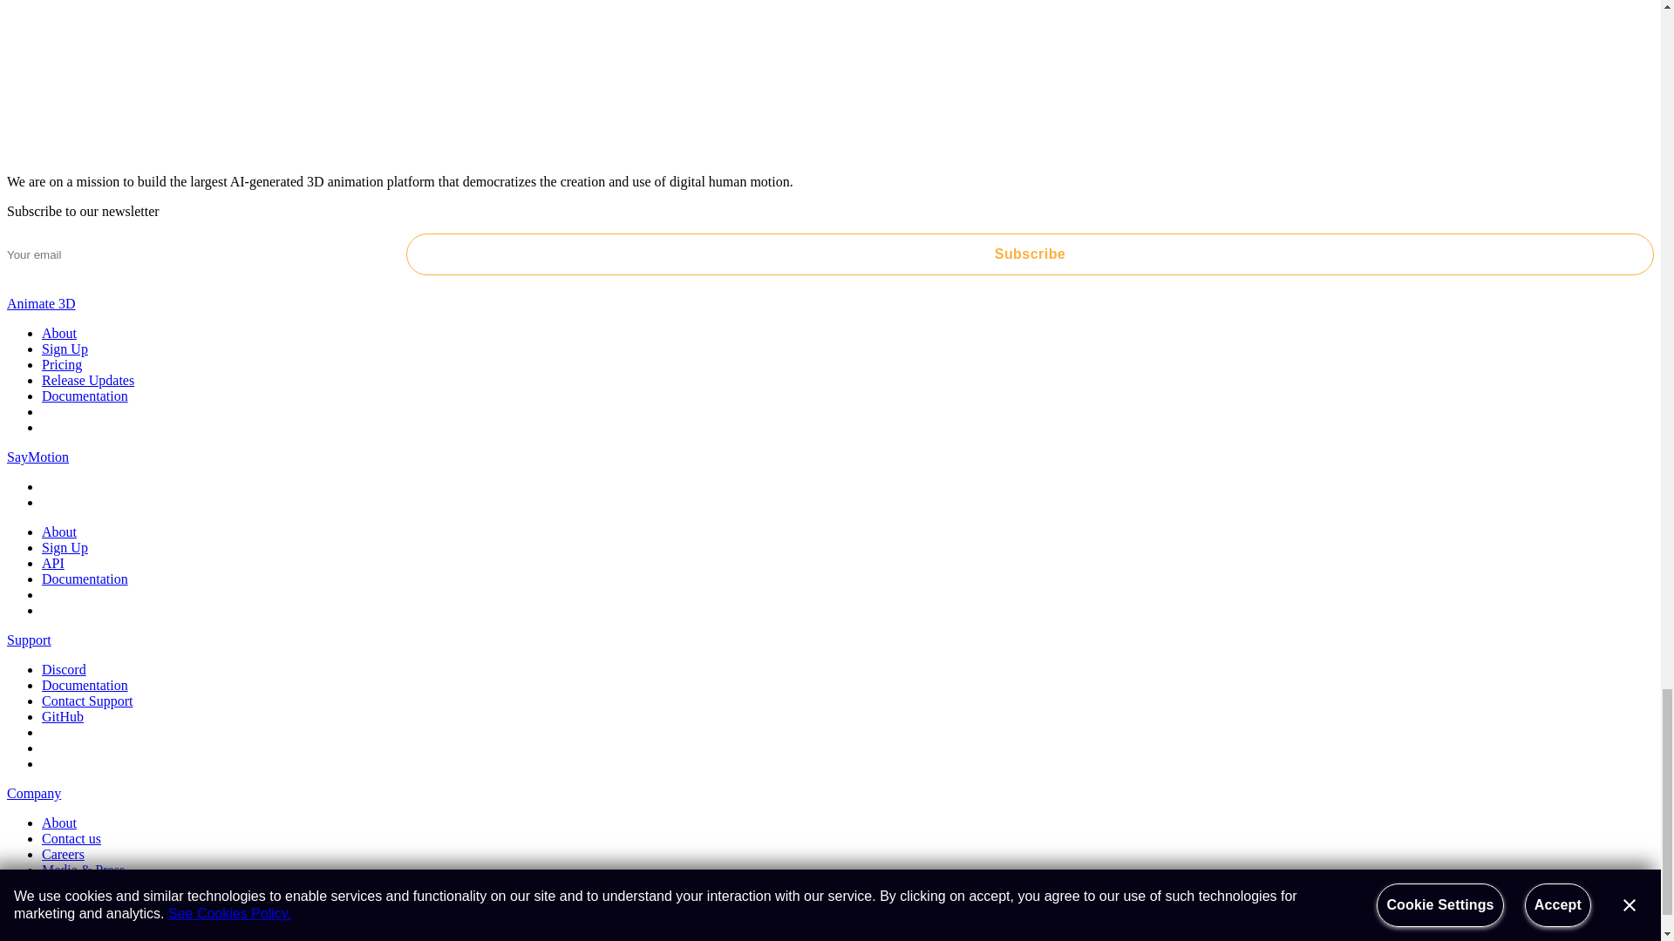  I want to click on Pricing, so click(62, 364).